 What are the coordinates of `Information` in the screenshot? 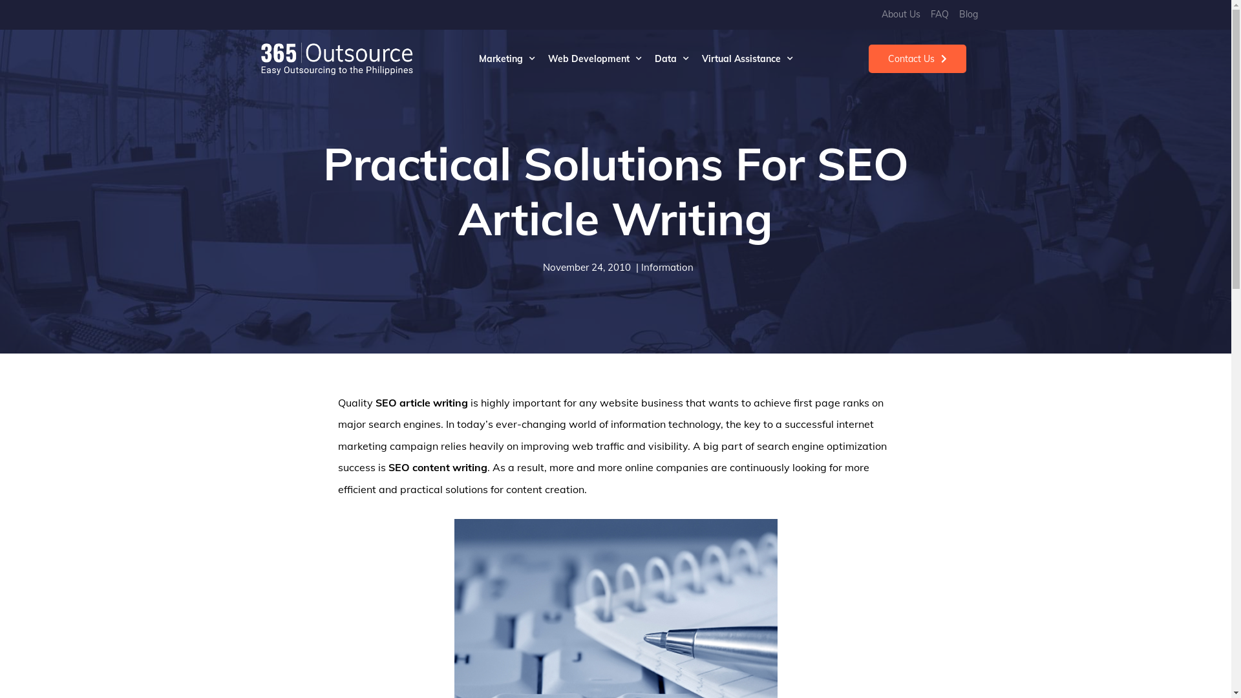 It's located at (667, 268).